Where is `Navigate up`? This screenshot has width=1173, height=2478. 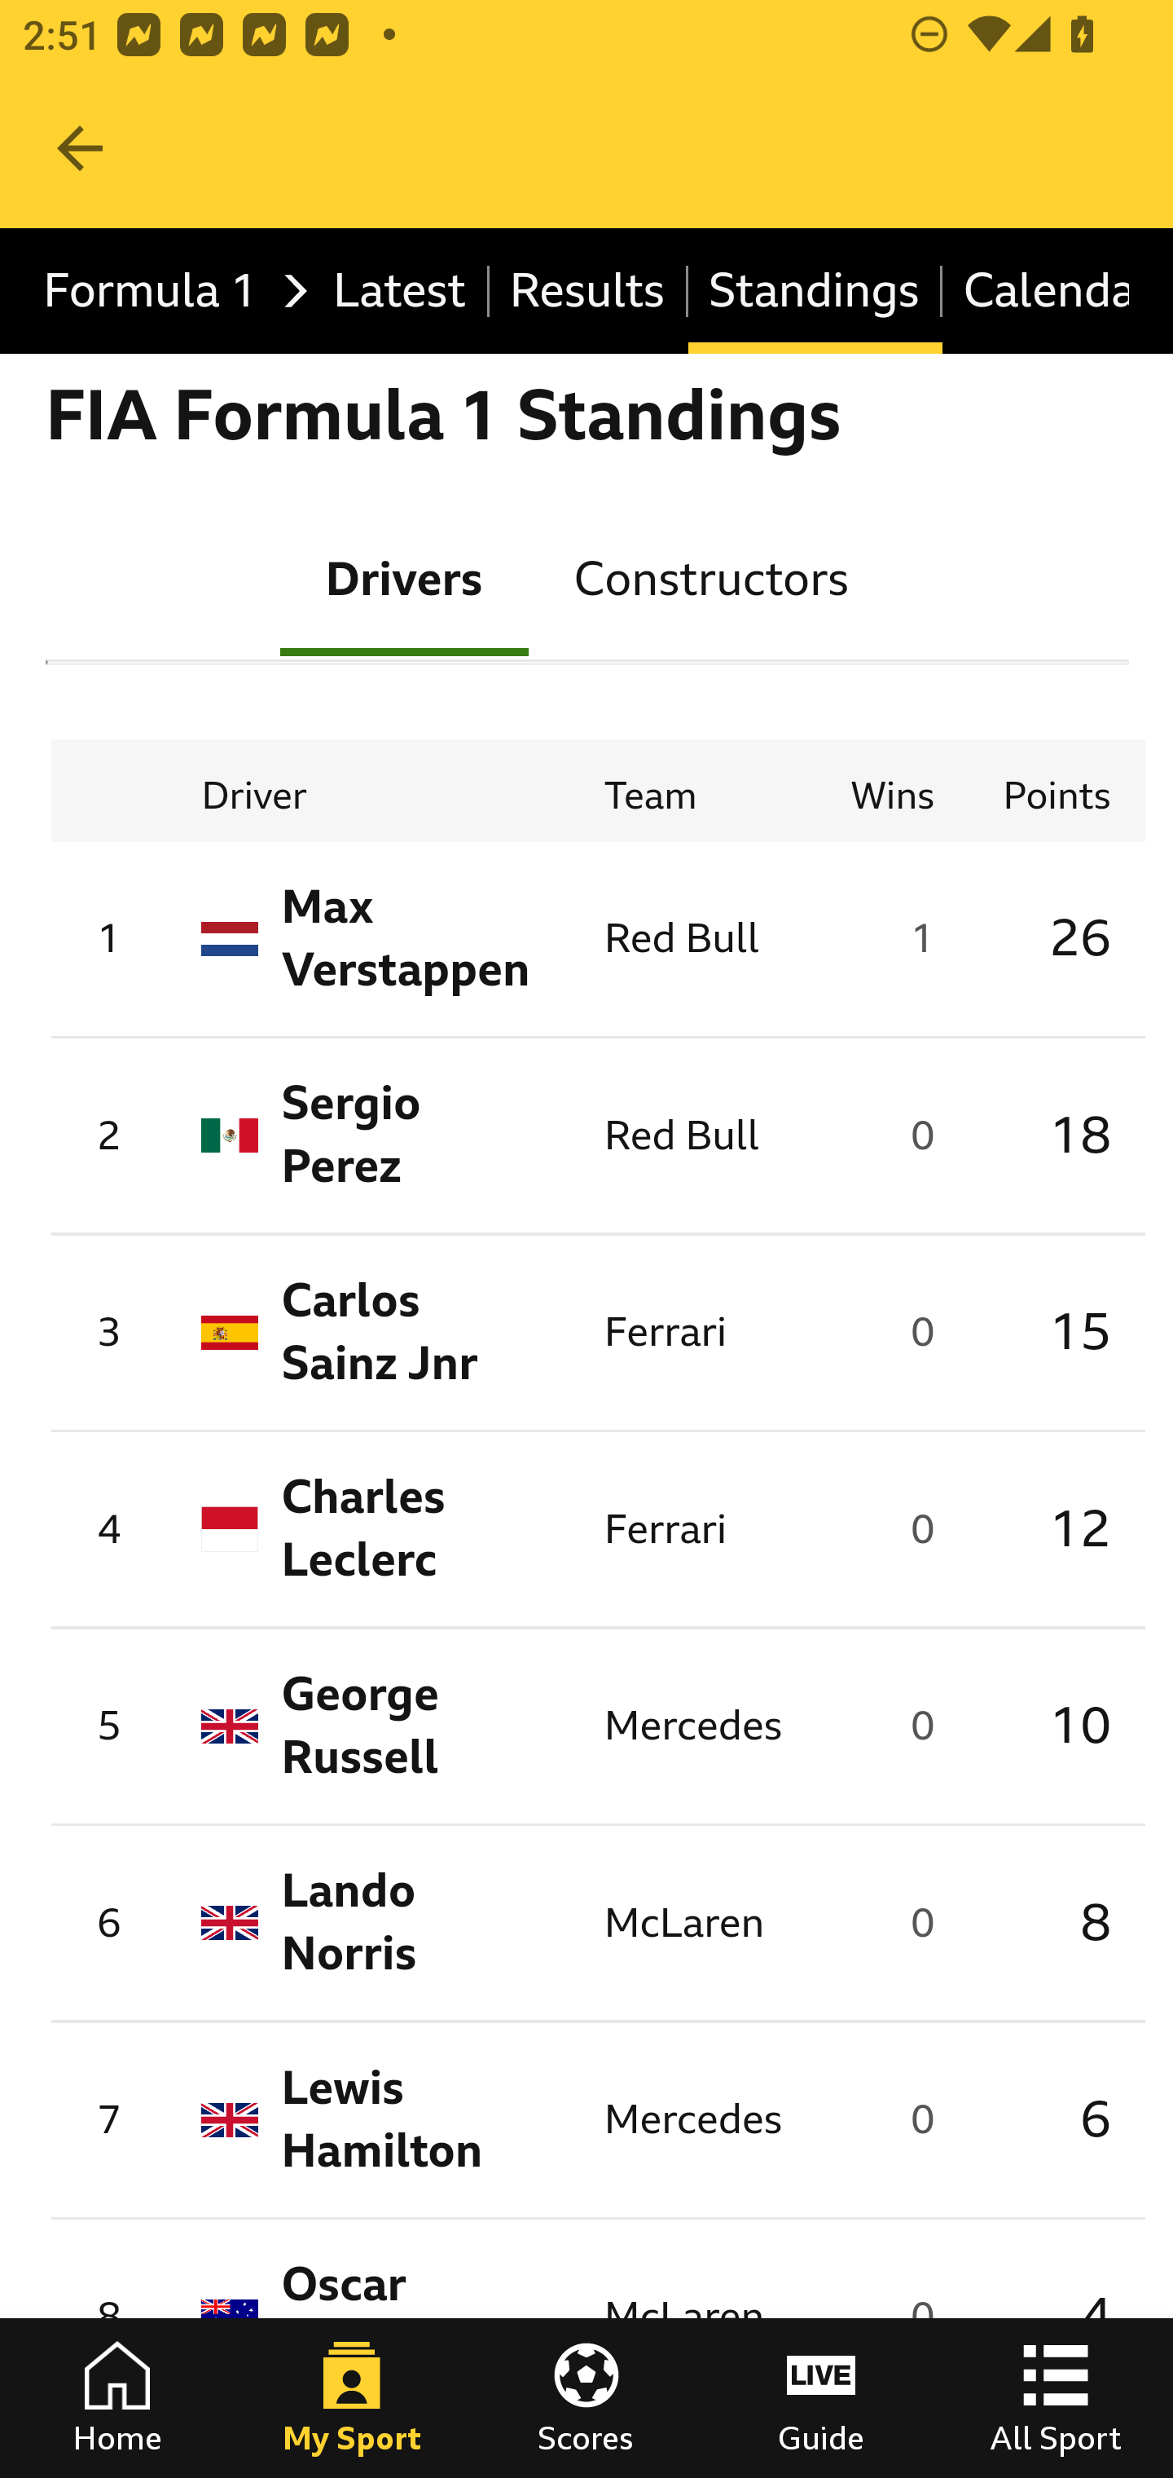 Navigate up is located at coordinates (80, 148).